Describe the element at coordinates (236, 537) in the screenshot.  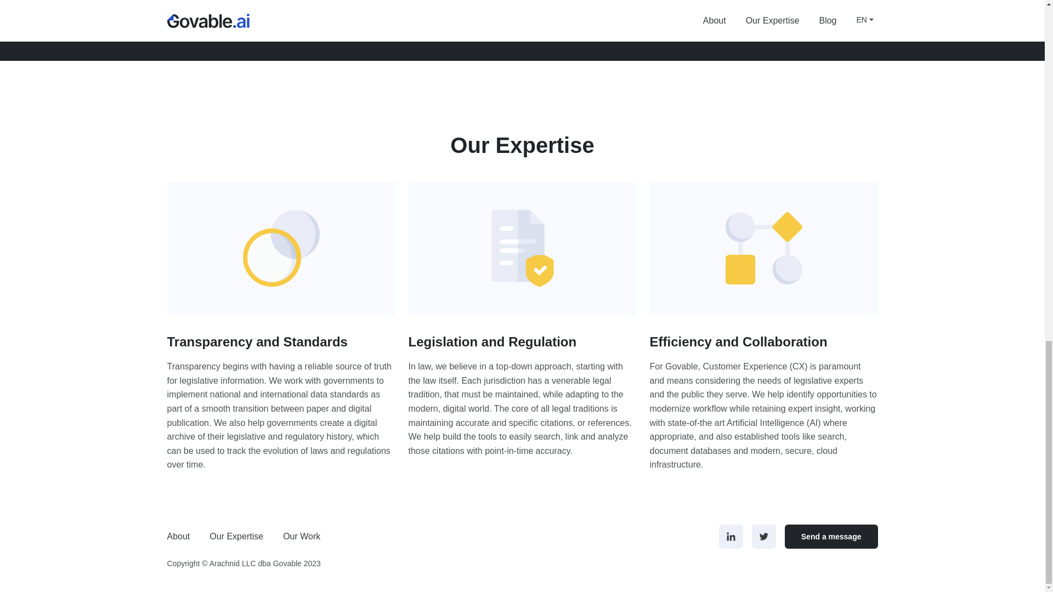
I see `Our Expertise` at that location.